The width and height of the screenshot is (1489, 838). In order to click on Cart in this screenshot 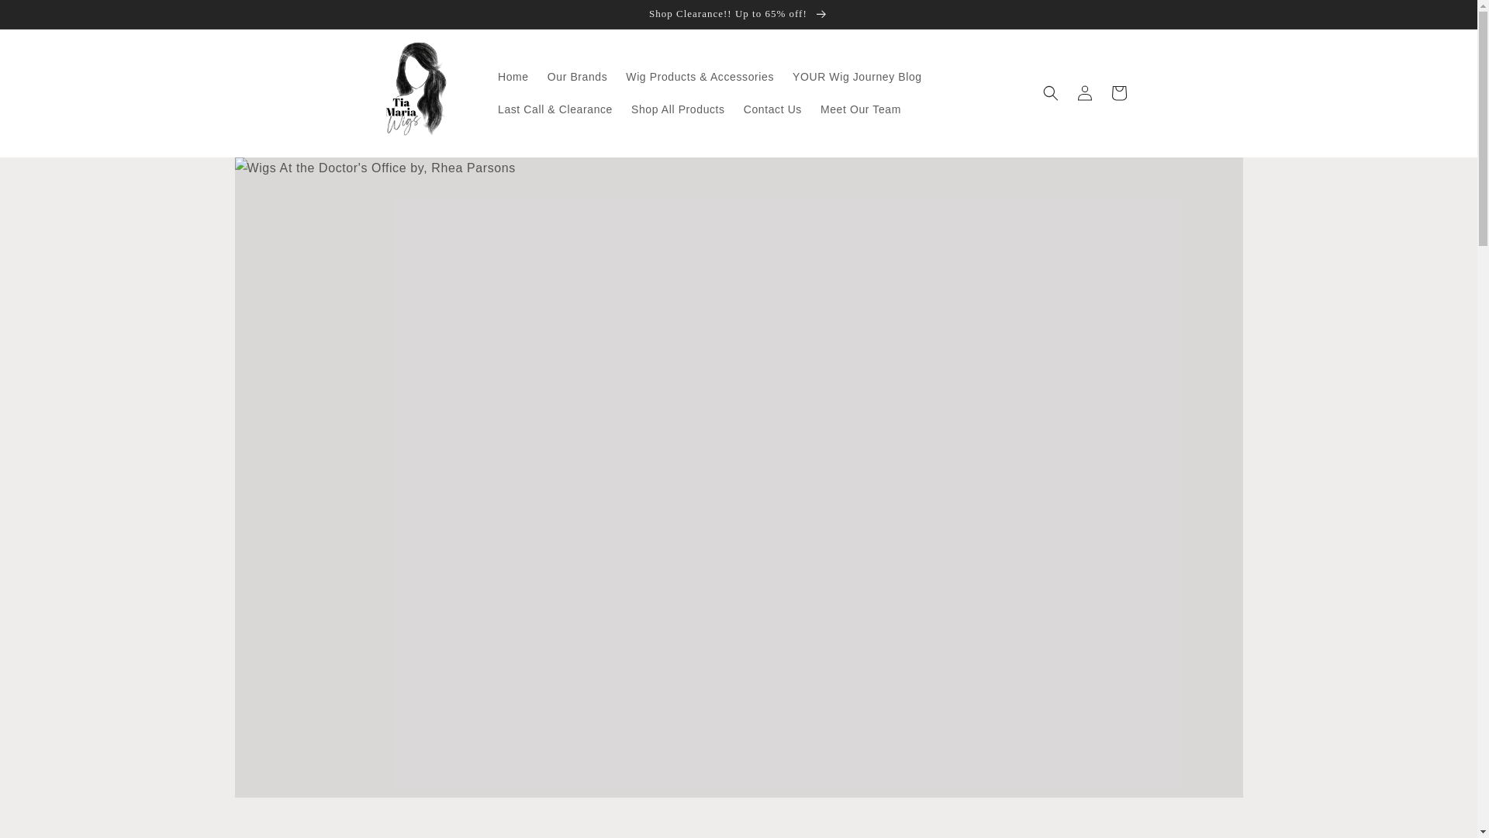, I will do `click(1118, 93)`.